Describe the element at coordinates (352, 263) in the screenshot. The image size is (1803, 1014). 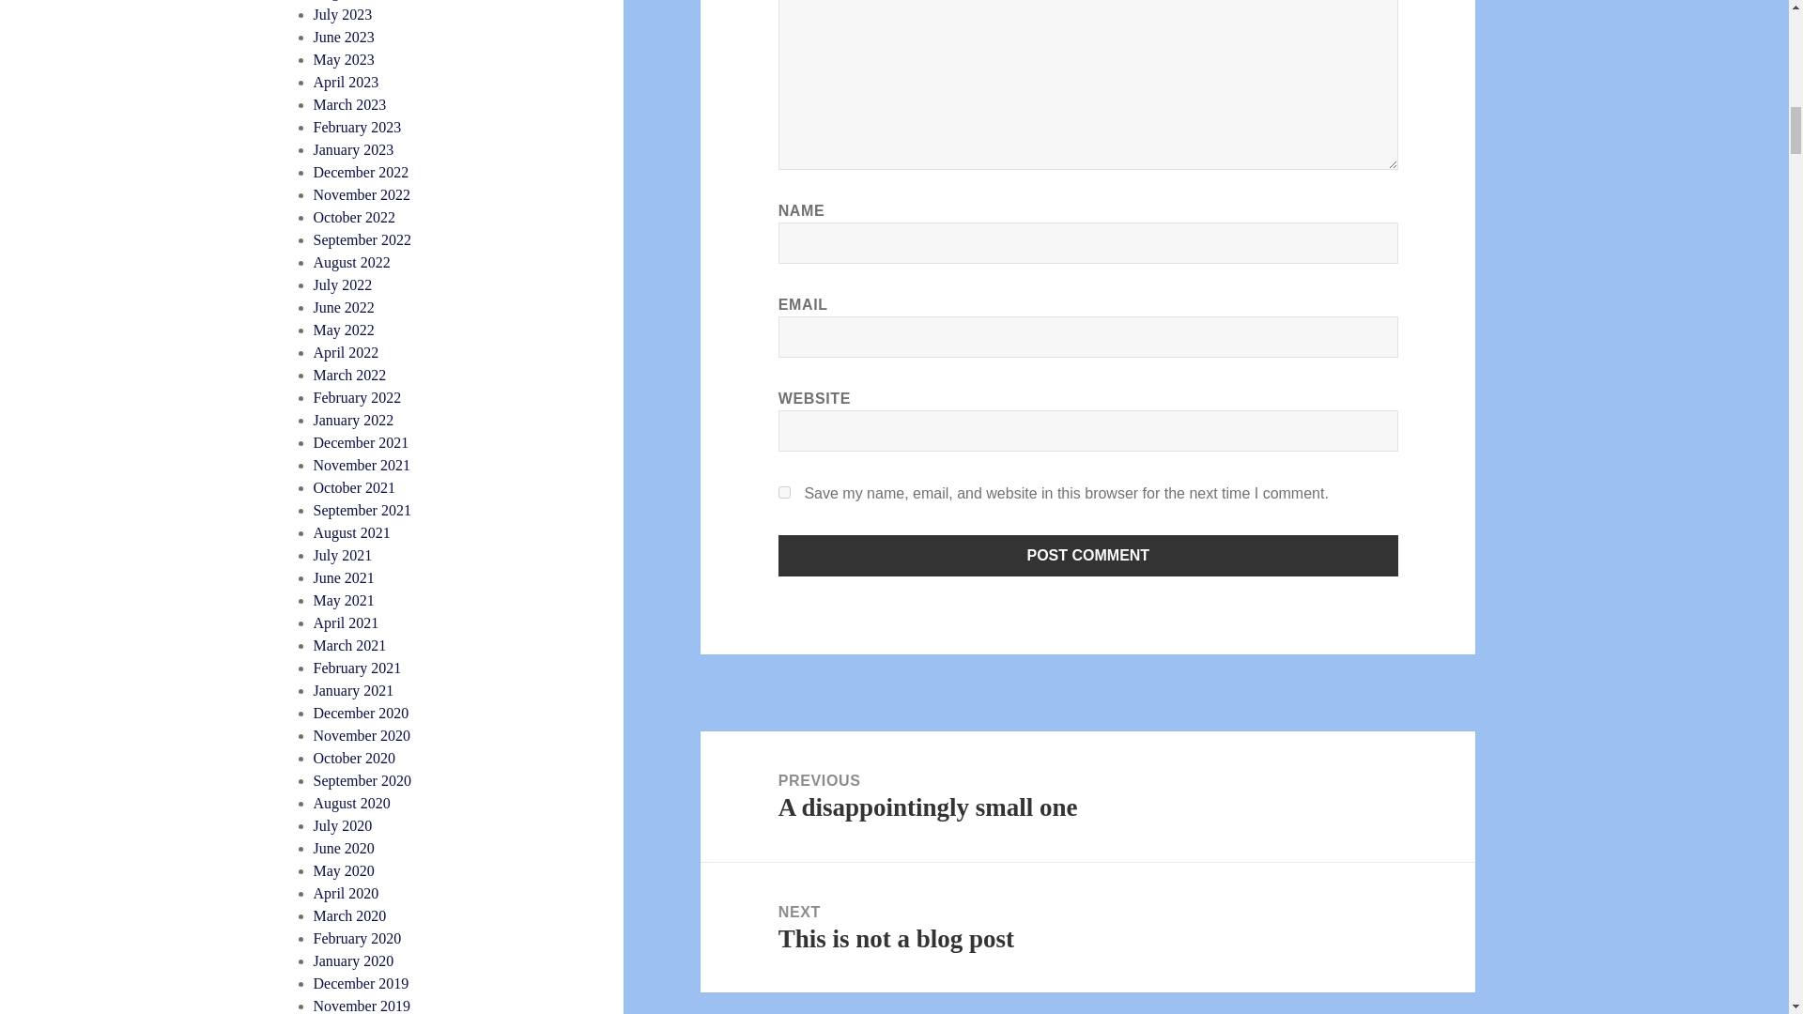
I see `August 2022` at that location.